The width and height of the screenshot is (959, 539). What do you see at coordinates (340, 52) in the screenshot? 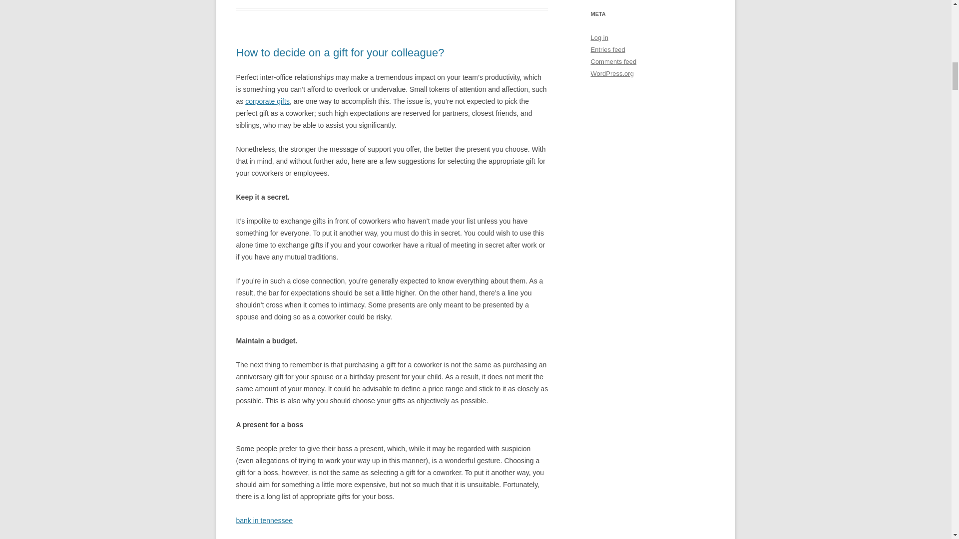
I see `How to decide on a gift for your colleague?` at bounding box center [340, 52].